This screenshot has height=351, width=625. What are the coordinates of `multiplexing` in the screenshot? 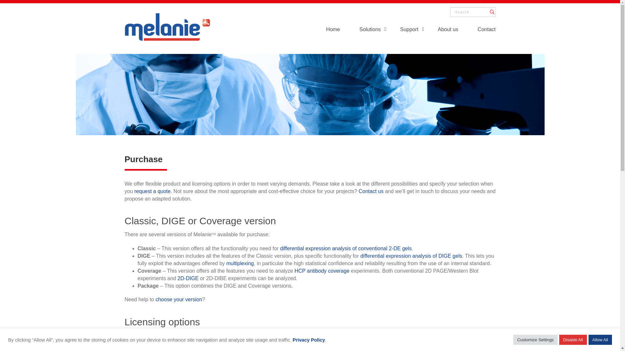 It's located at (240, 263).